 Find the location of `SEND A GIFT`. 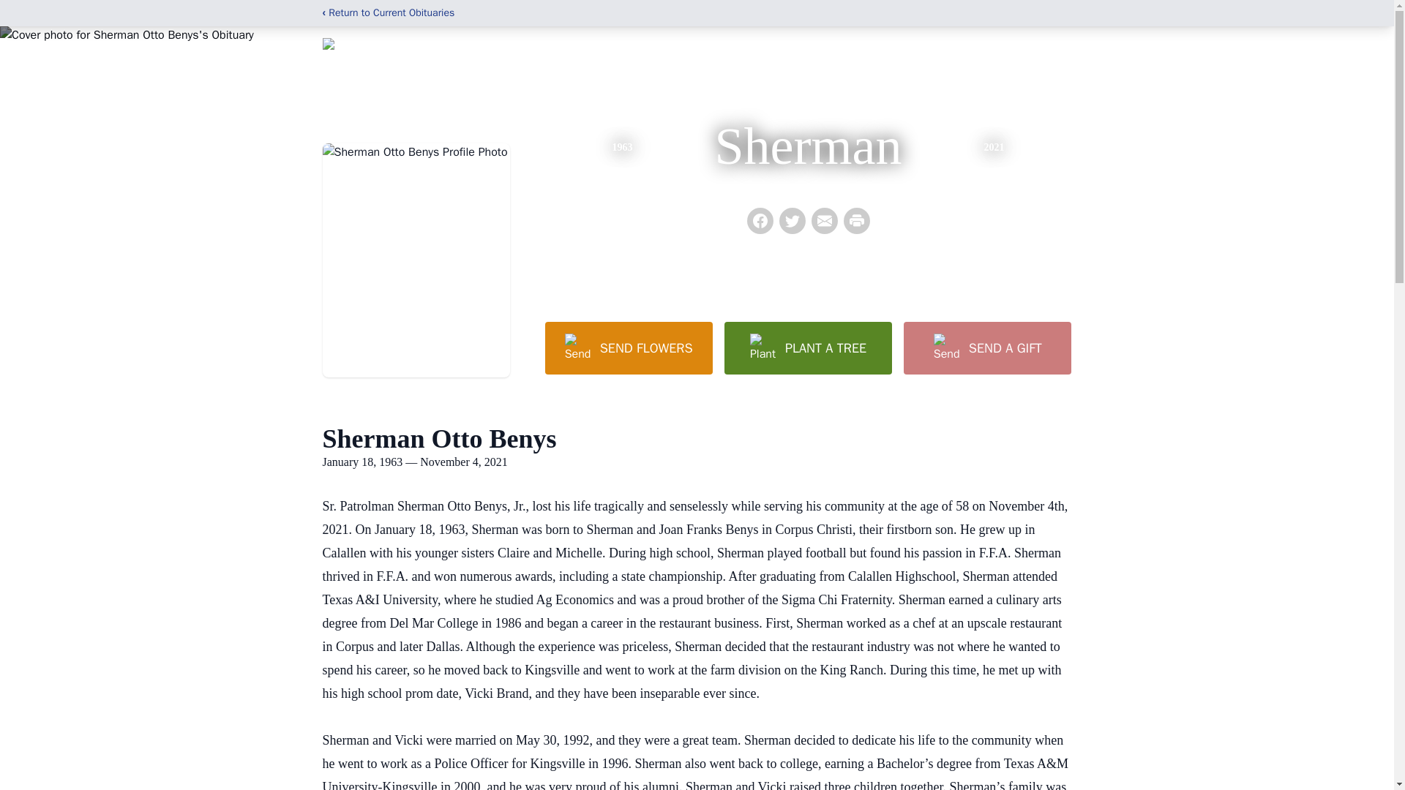

SEND A GIFT is located at coordinates (986, 347).